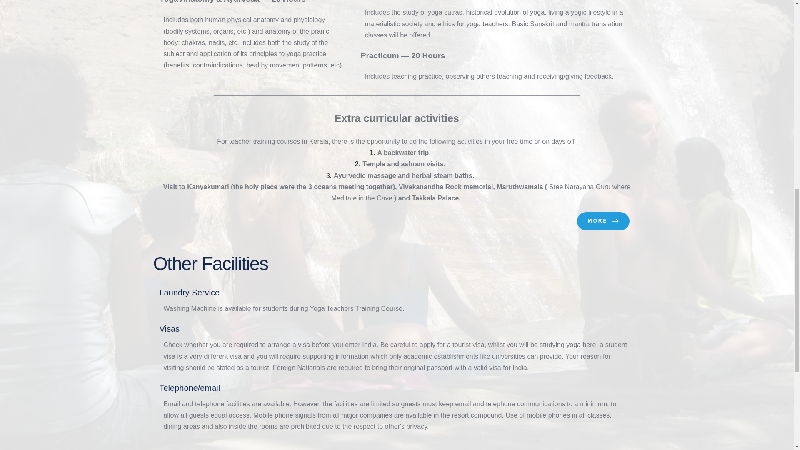 The height and width of the screenshot is (450, 800). I want to click on MORE, so click(602, 221).